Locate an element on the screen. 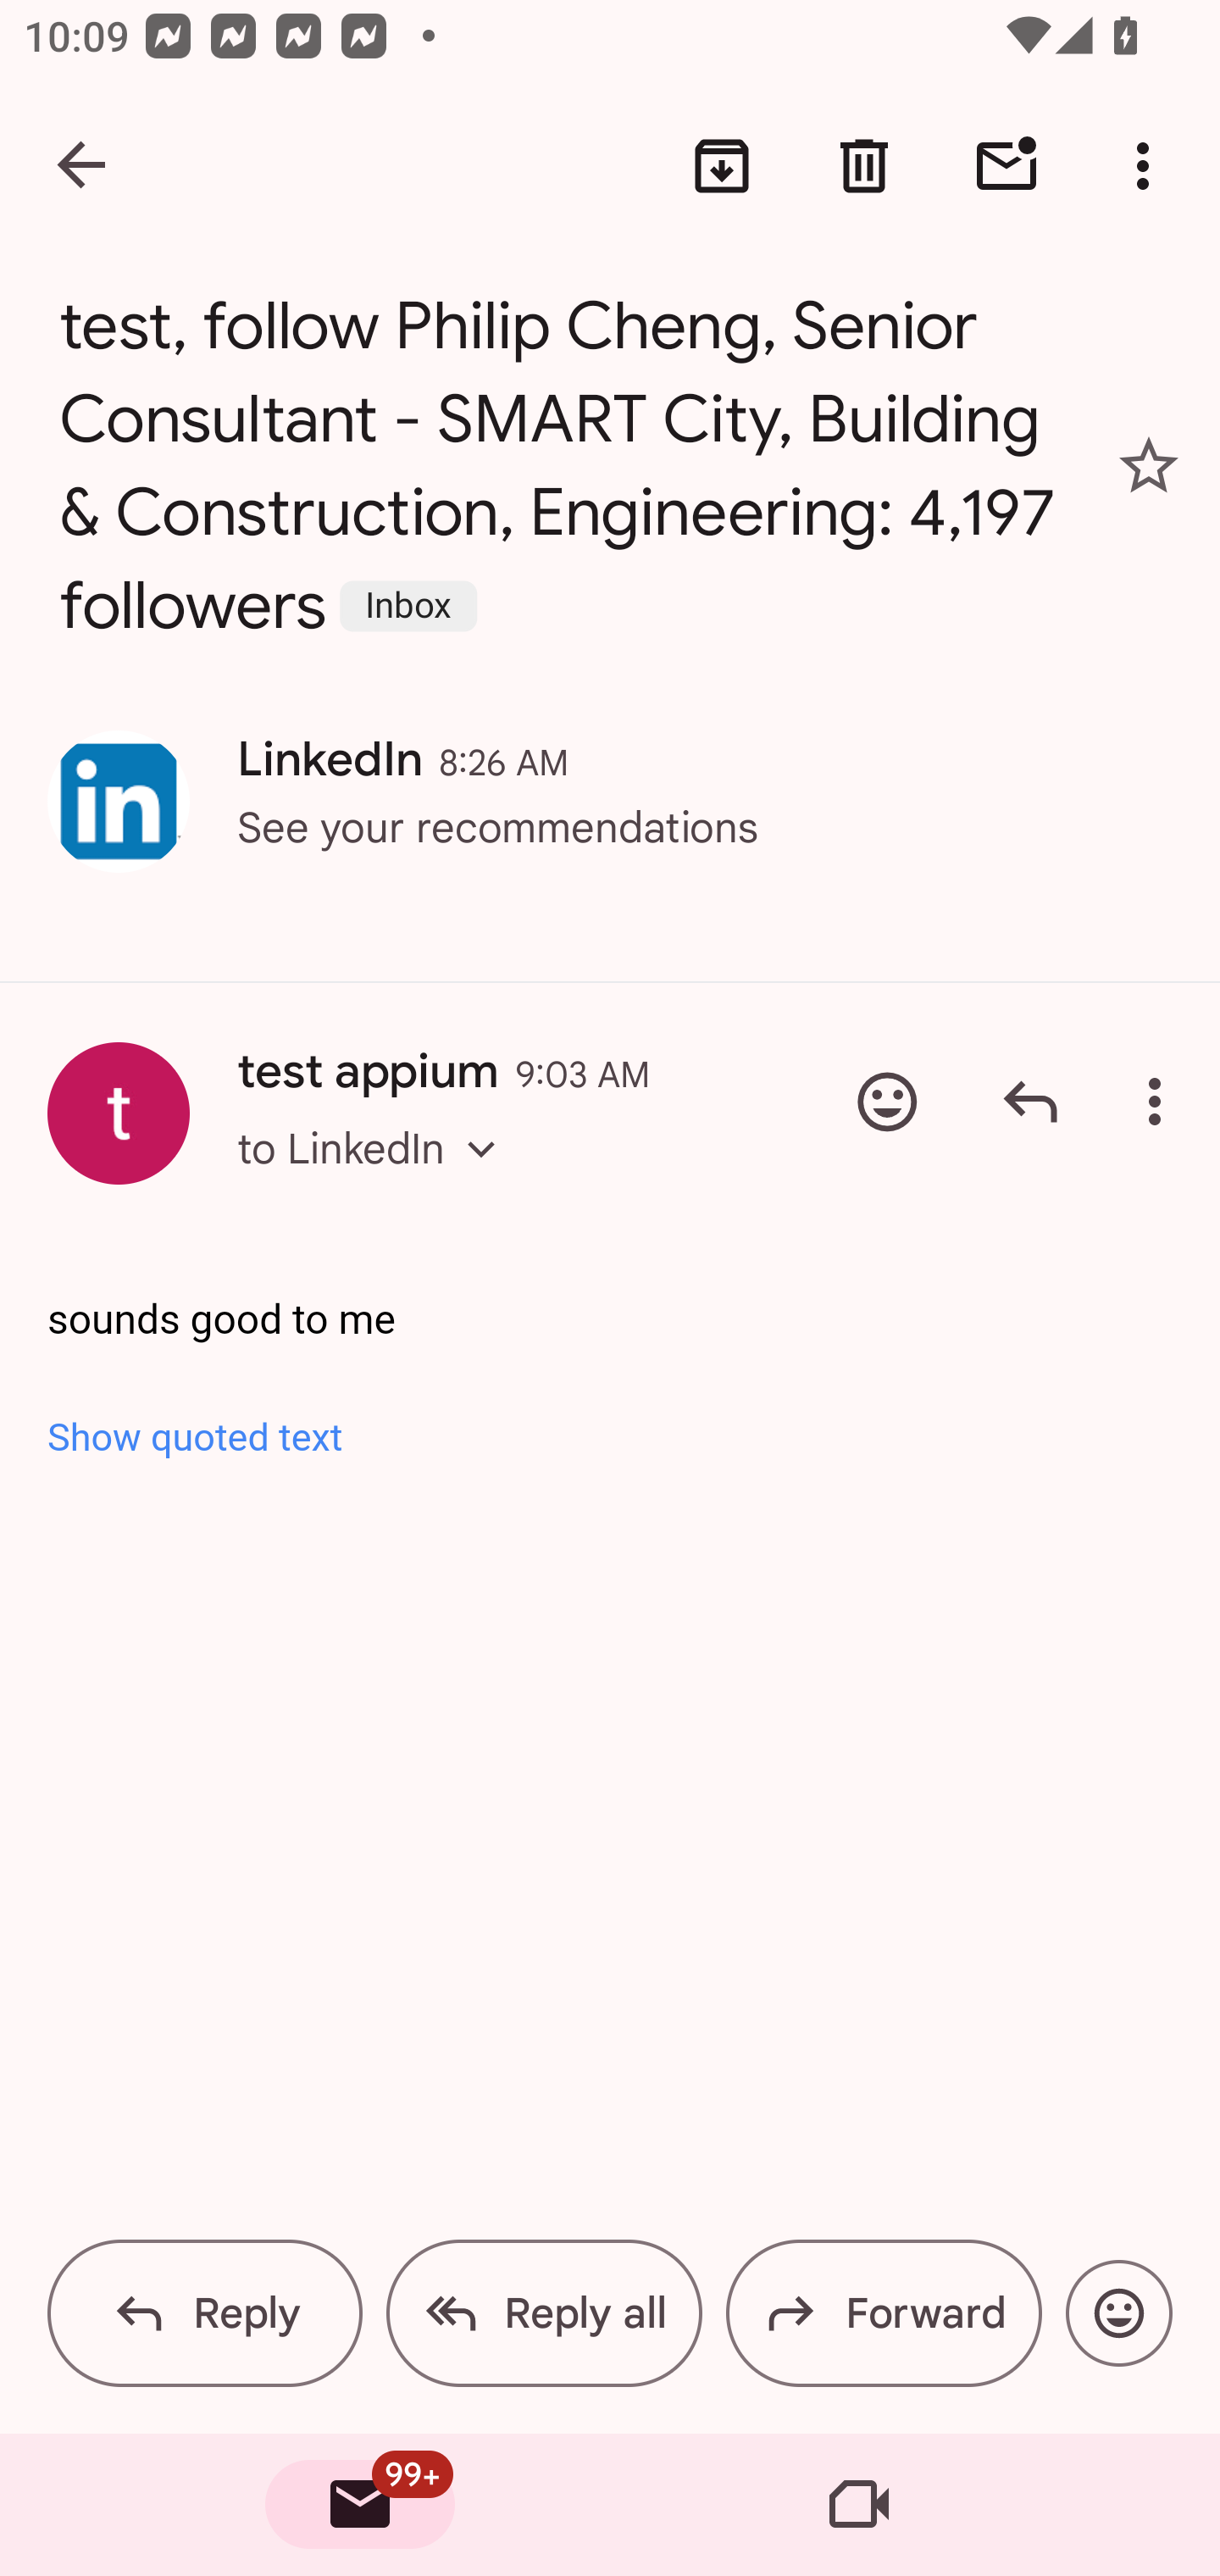 The width and height of the screenshot is (1220, 2576). Add emoji reaction is located at coordinates (887, 1102).